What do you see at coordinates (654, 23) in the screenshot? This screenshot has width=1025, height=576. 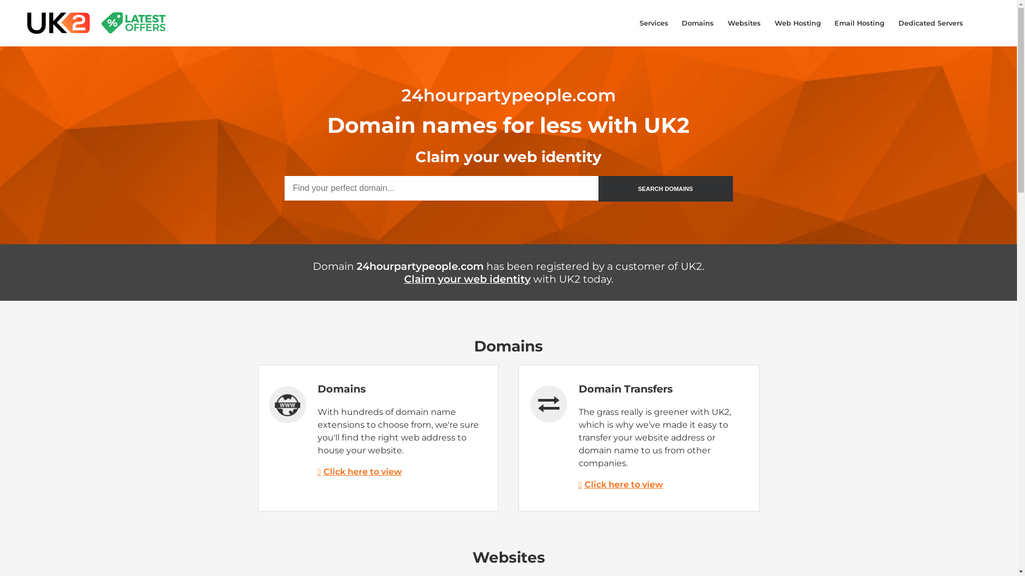 I see `Services` at bounding box center [654, 23].